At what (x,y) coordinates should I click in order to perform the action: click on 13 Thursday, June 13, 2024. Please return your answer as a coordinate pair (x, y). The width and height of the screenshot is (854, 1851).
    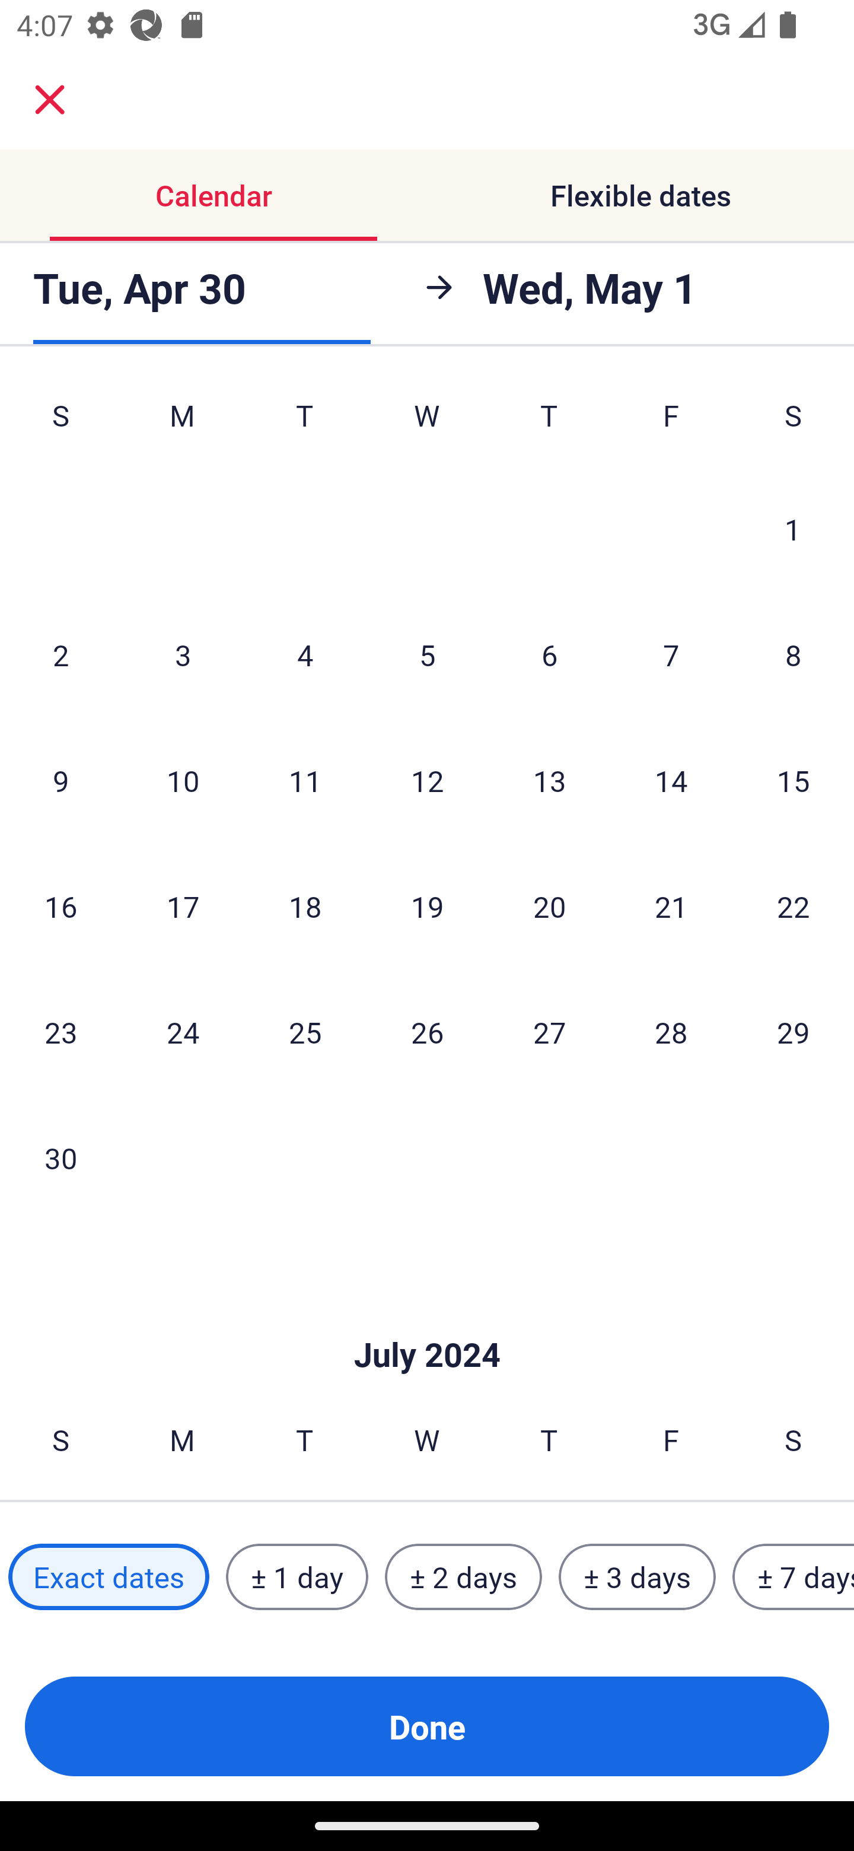
    Looking at the image, I should click on (549, 780).